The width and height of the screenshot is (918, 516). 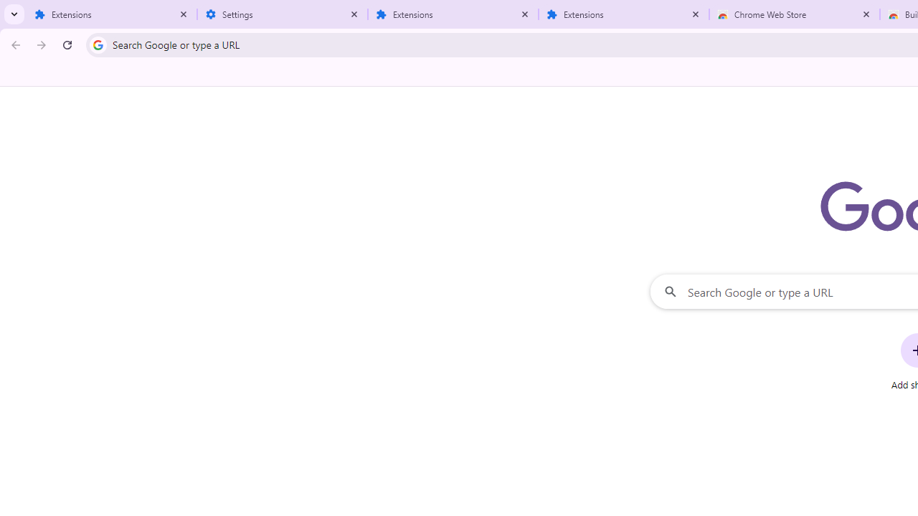 What do you see at coordinates (795, 14) in the screenshot?
I see `Chrome Web Store` at bounding box center [795, 14].